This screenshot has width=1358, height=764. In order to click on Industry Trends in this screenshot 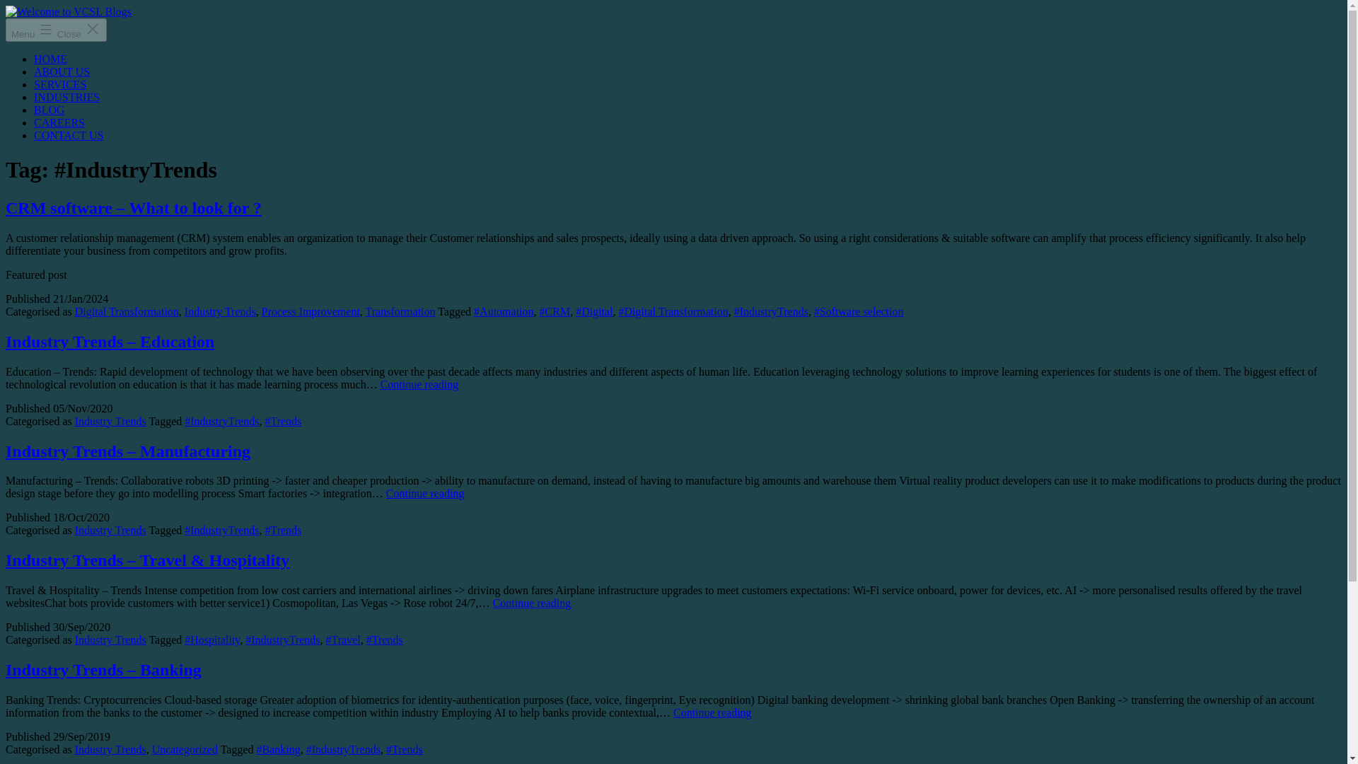, I will do `click(110, 639)`.